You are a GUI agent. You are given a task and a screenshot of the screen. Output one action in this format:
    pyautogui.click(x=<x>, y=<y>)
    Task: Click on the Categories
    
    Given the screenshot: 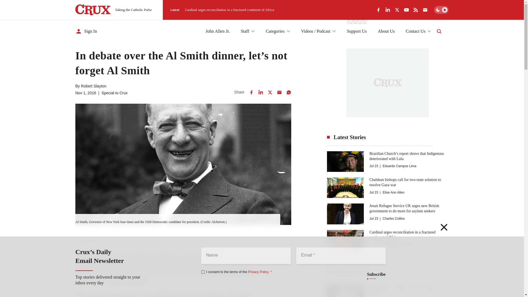 What is the action you would take?
    pyautogui.click(x=278, y=31)
    